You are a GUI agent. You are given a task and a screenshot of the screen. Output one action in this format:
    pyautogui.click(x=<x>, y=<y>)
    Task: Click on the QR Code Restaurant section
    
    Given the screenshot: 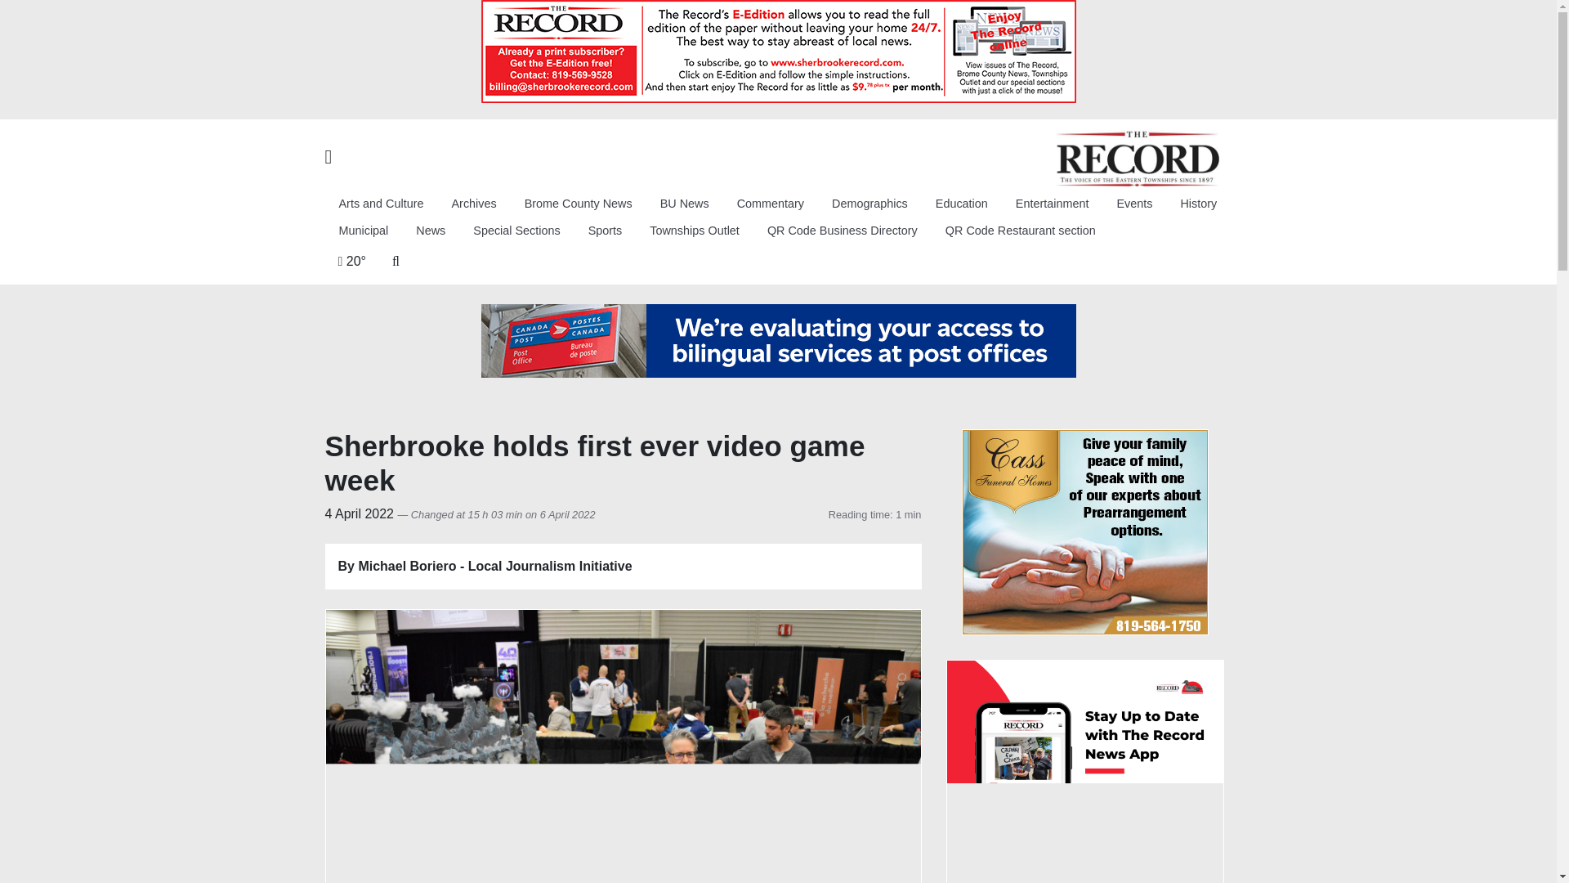 What is the action you would take?
    pyautogui.click(x=1020, y=231)
    